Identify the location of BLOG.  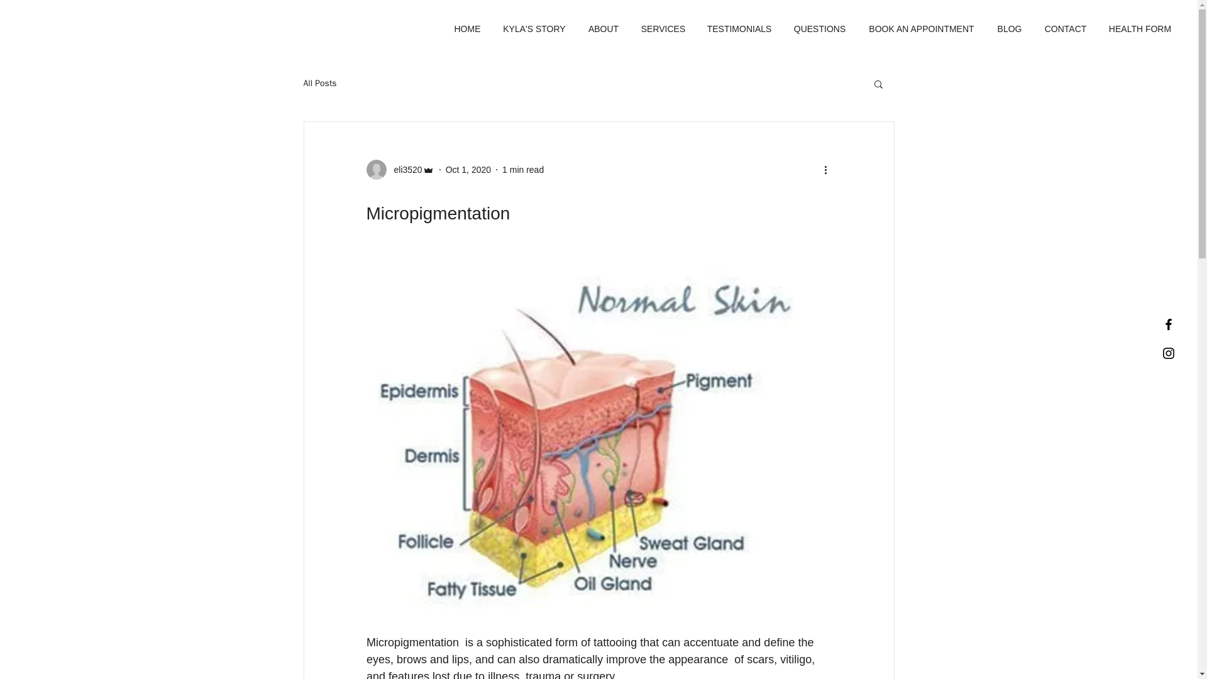
(1010, 29).